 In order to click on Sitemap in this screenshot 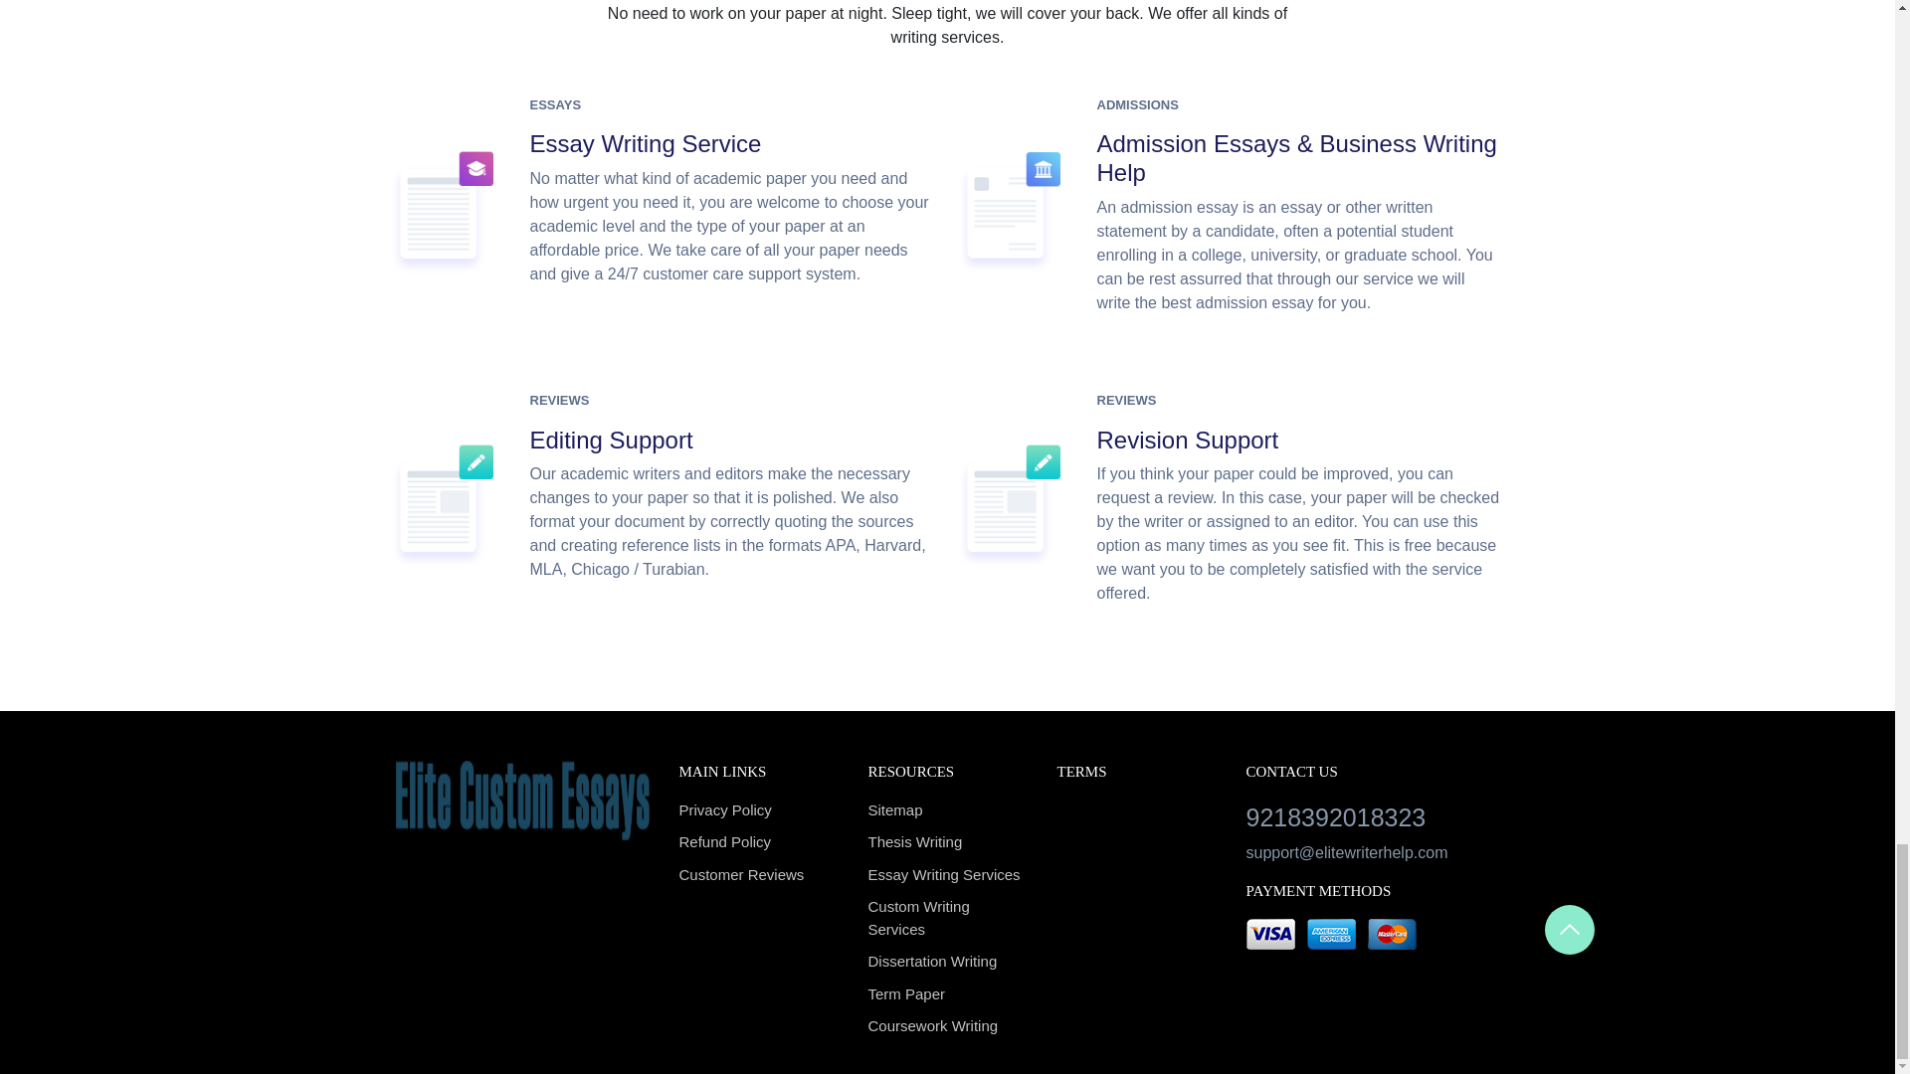, I will do `click(947, 810)`.